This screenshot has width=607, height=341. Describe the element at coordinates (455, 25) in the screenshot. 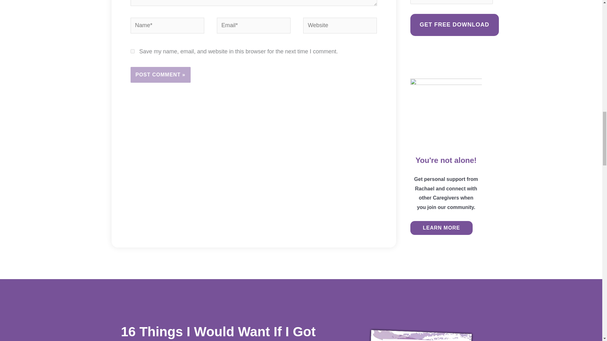

I see `GET FREE DOWNLOAD` at that location.